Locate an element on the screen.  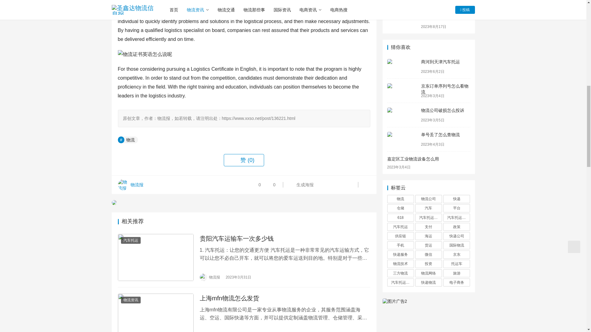
0 is located at coordinates (258, 184).